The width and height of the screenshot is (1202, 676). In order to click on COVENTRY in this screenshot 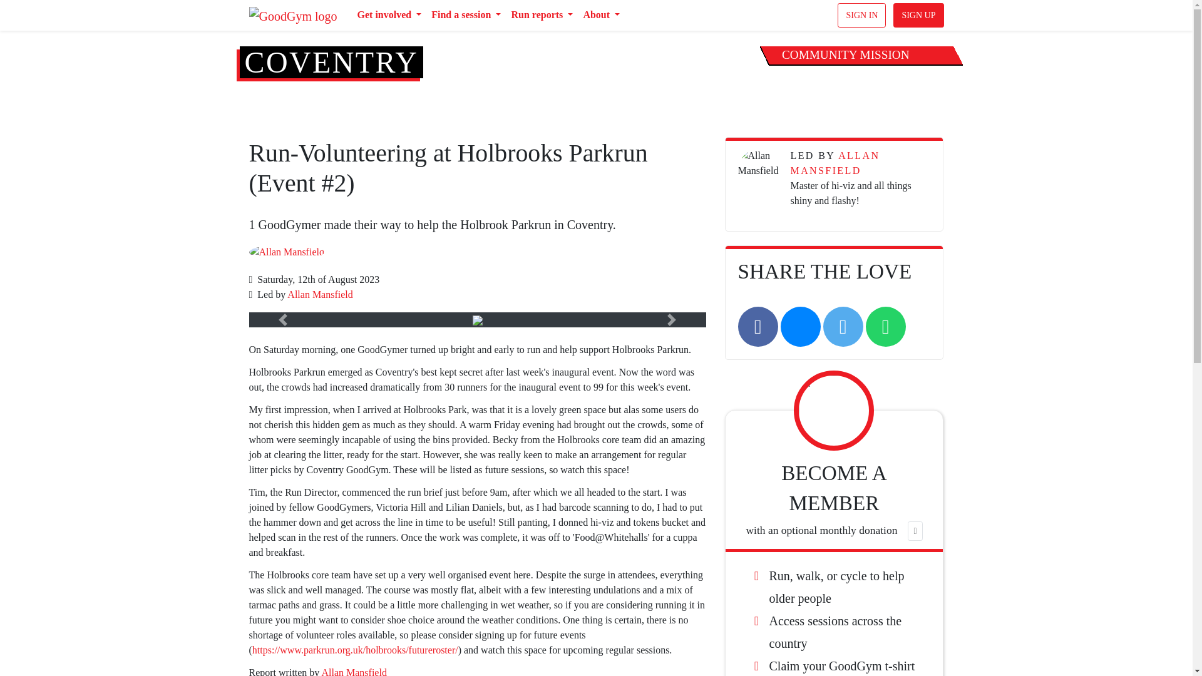, I will do `click(331, 63)`.